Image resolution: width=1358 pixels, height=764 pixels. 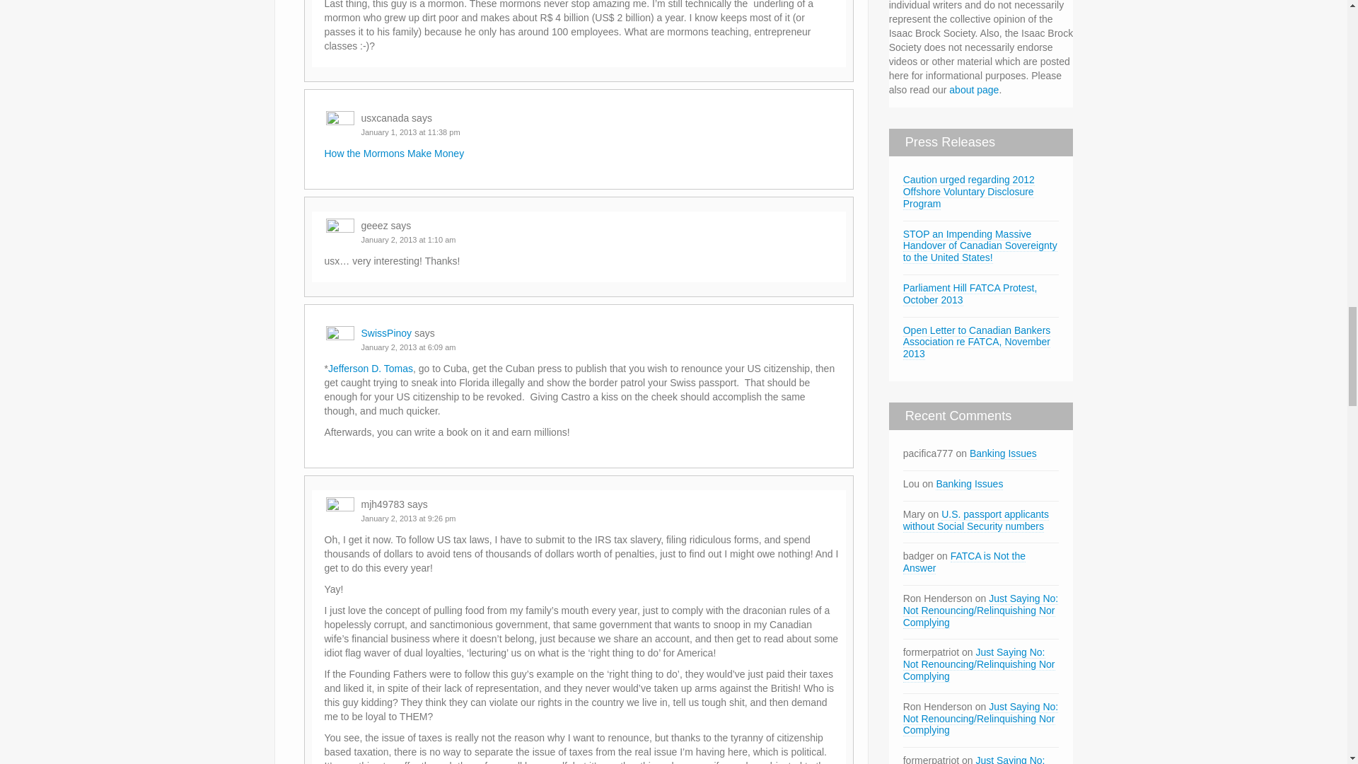 I want to click on SwissPinoy, so click(x=386, y=333).